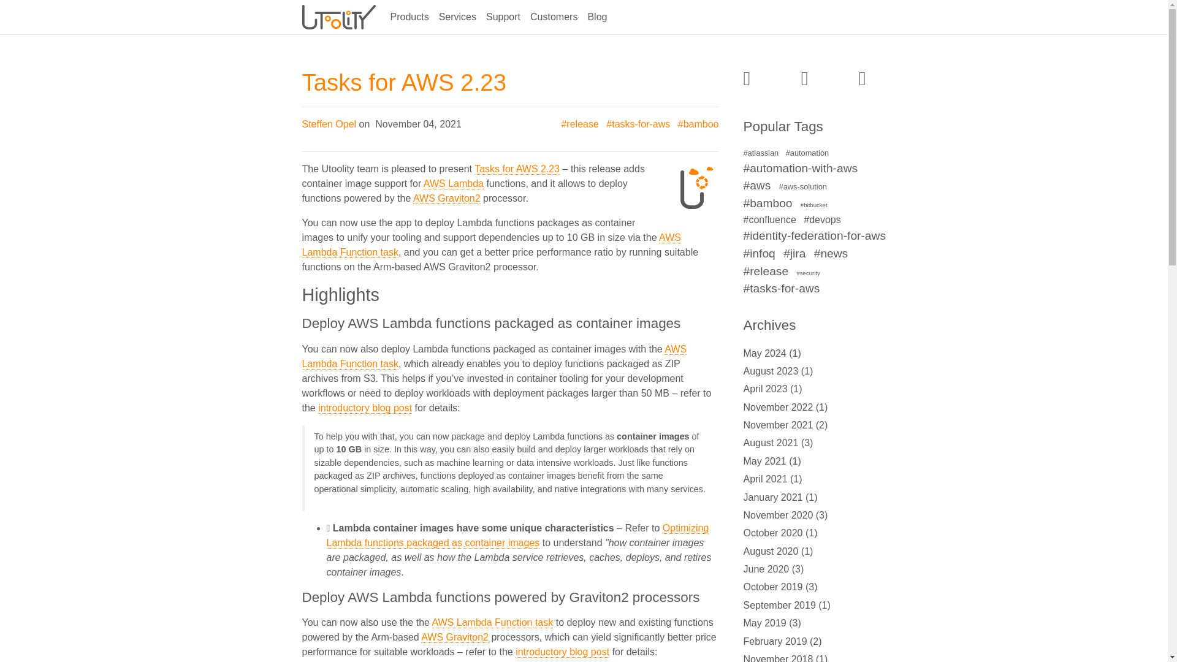 The image size is (1177, 662). What do you see at coordinates (408, 17) in the screenshot?
I see `Products` at bounding box center [408, 17].